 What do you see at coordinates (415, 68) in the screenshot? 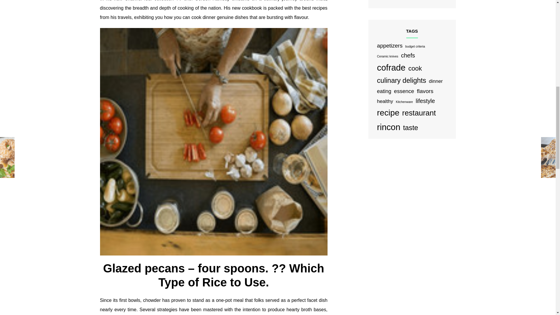
I see `cook` at bounding box center [415, 68].